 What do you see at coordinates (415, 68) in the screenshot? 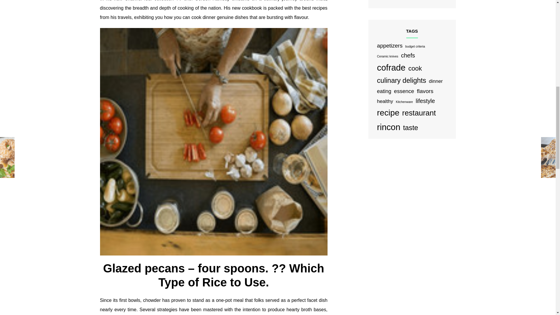
I see `cook` at bounding box center [415, 68].